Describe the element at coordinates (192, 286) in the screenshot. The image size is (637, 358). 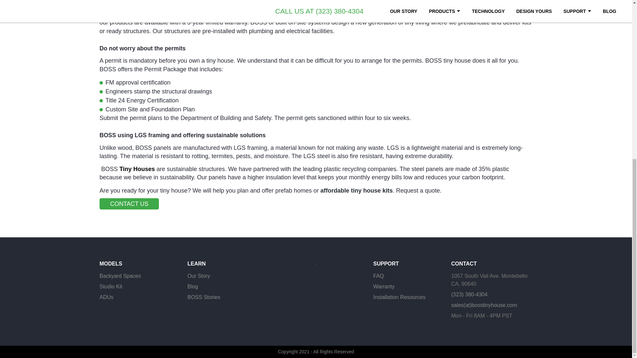
I see `Blog` at that location.